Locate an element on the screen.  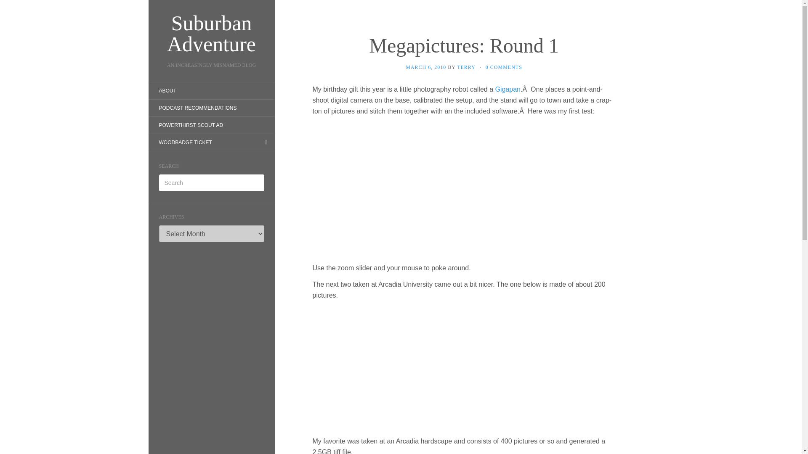
Suburban Adventure is located at coordinates (211, 34).